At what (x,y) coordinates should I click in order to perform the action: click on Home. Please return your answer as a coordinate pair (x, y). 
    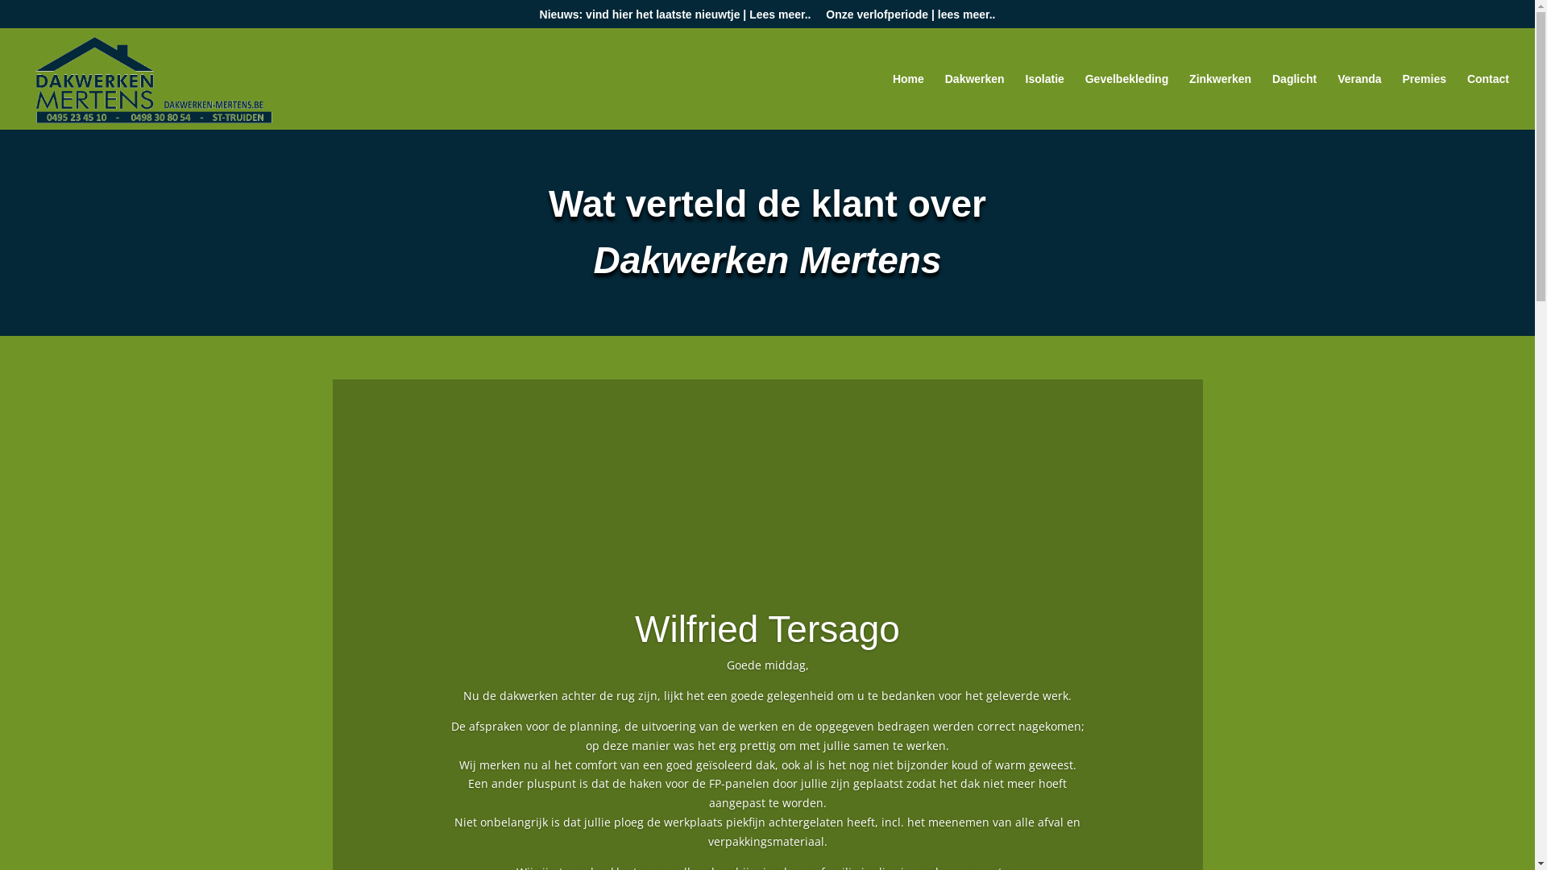
    Looking at the image, I should click on (909, 101).